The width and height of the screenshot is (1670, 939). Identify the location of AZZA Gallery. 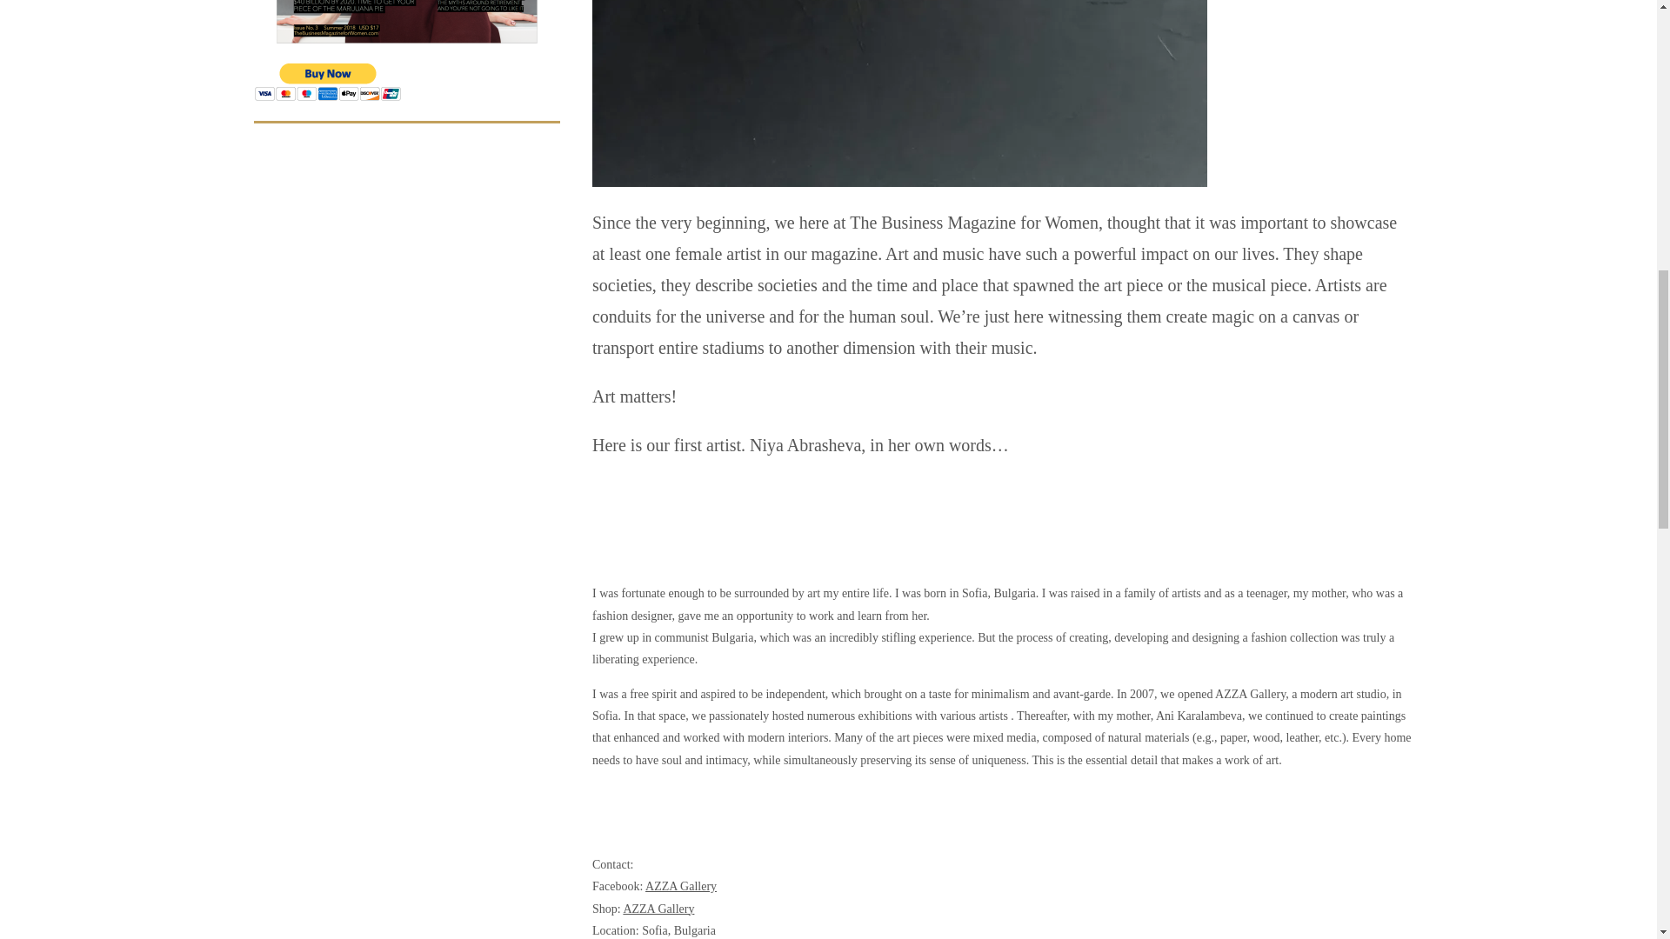
(658, 909).